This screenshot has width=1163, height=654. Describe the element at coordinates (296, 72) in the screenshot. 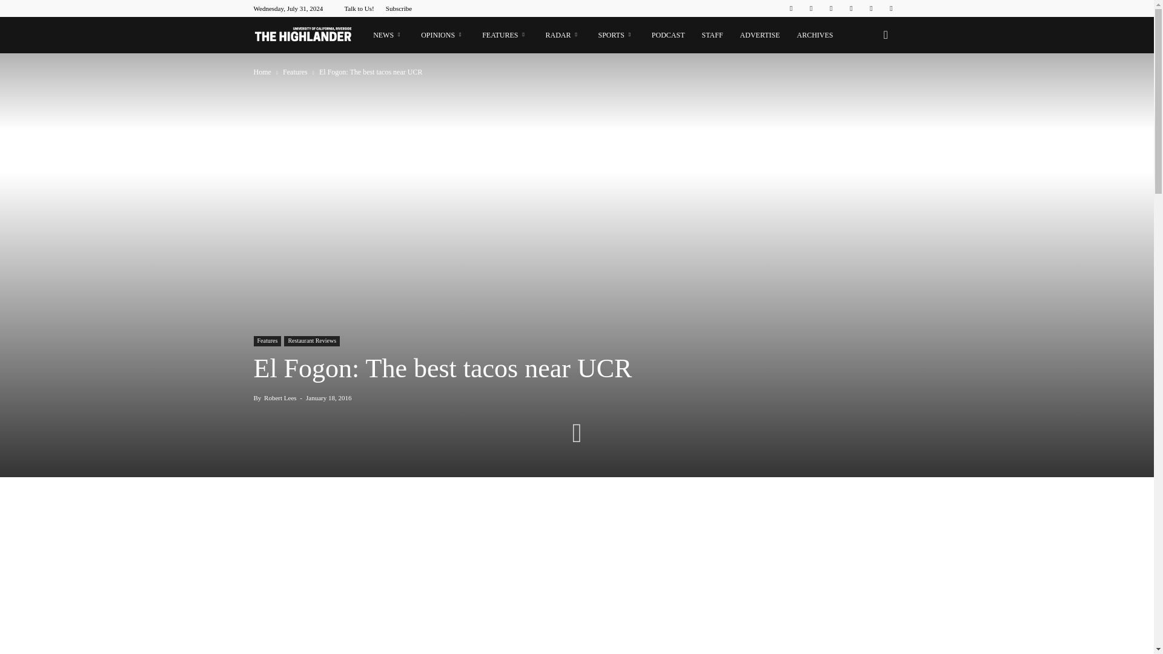

I see `View all posts in Features` at that location.